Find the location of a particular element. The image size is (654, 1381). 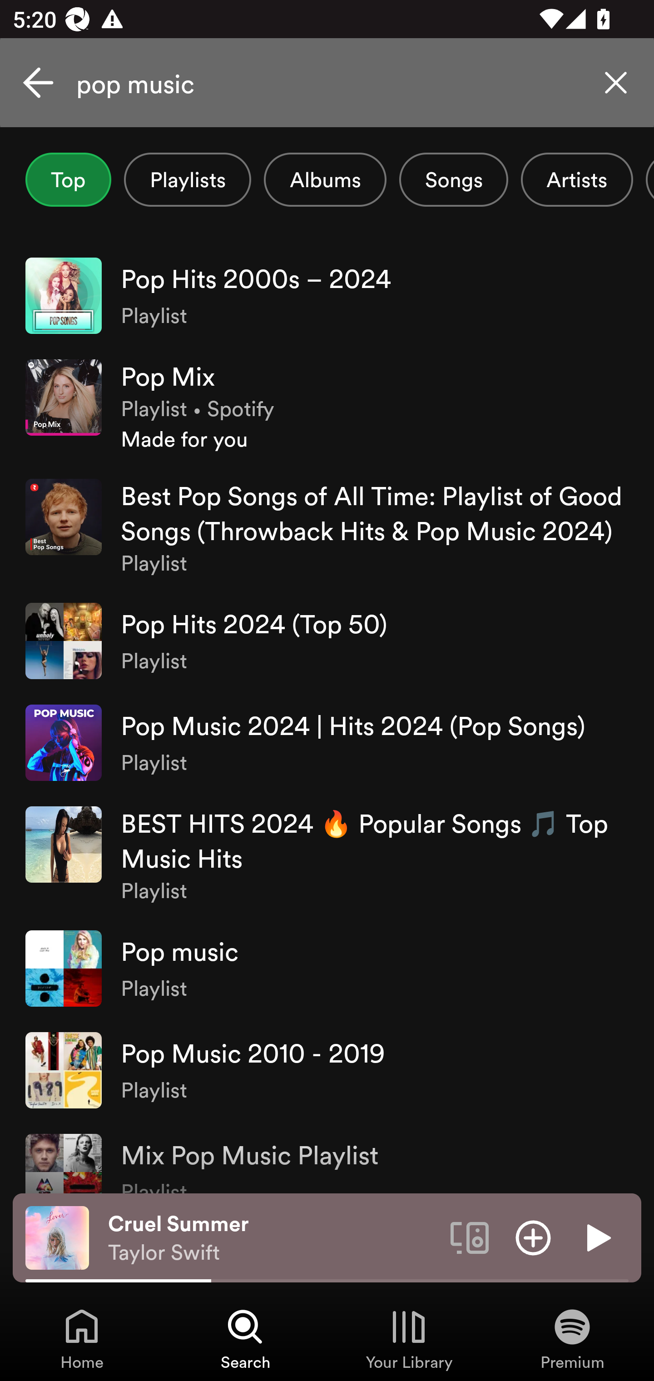

Mix Pop Music Playlist Playlist is located at coordinates (327, 1157).